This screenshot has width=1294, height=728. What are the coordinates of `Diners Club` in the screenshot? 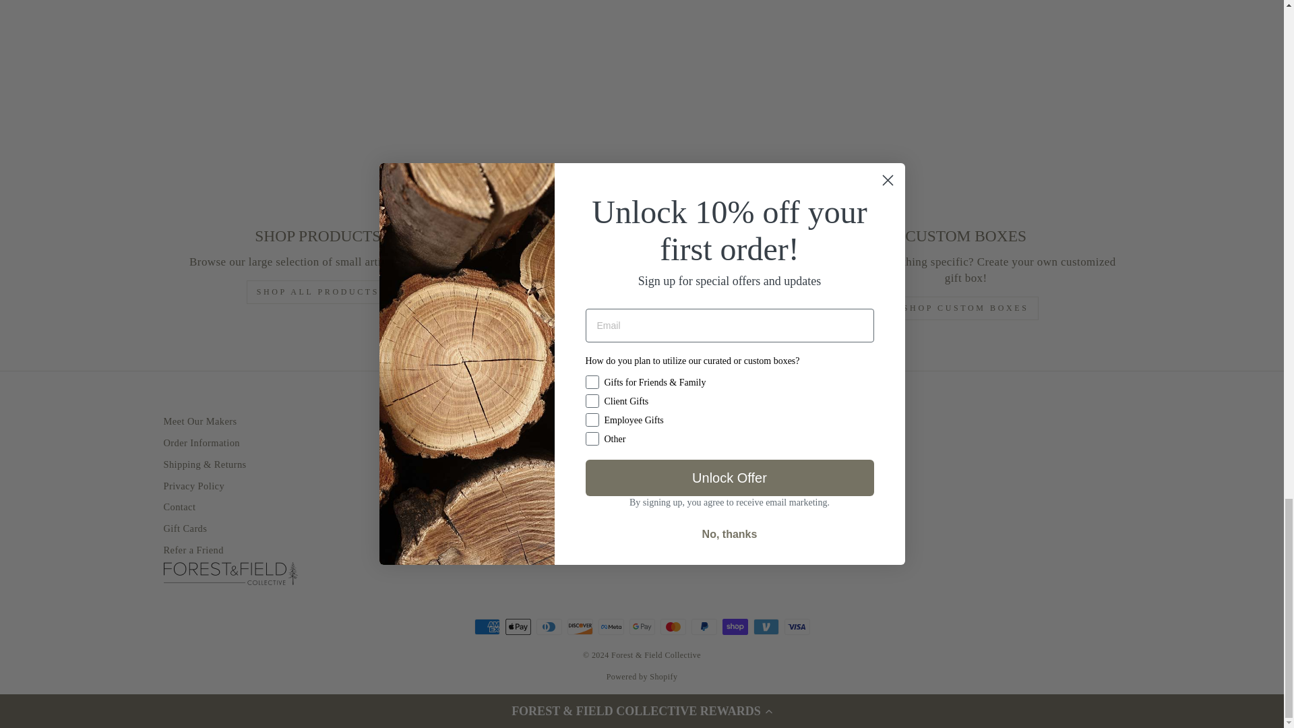 It's located at (549, 627).